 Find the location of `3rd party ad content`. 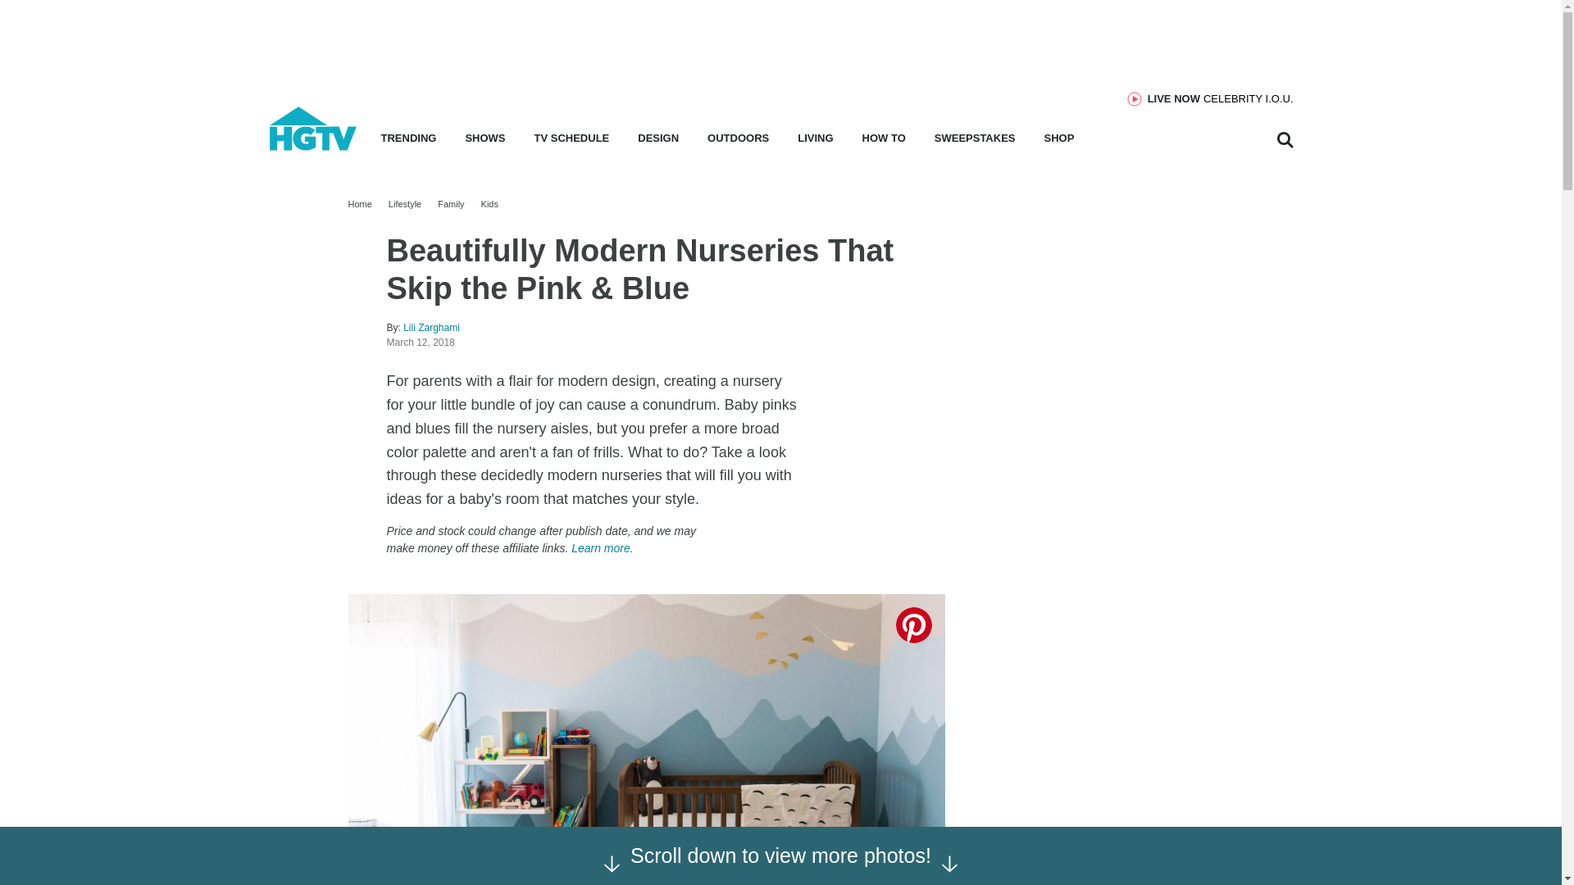

3rd party ad content is located at coordinates (1220, 98).